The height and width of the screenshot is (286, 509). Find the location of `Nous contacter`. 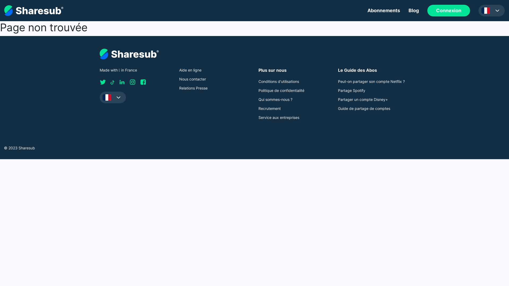

Nous contacter is located at coordinates (192, 79).